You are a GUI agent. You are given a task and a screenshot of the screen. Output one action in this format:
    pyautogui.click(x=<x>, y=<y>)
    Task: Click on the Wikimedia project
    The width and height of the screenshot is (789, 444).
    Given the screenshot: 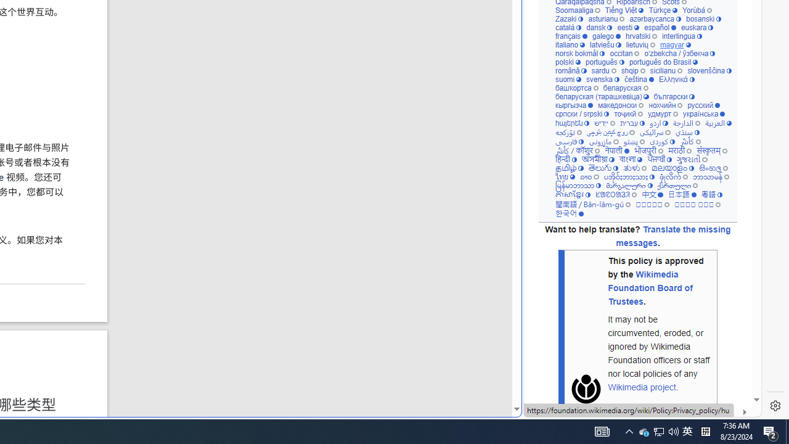 What is the action you would take?
    pyautogui.click(x=641, y=387)
    